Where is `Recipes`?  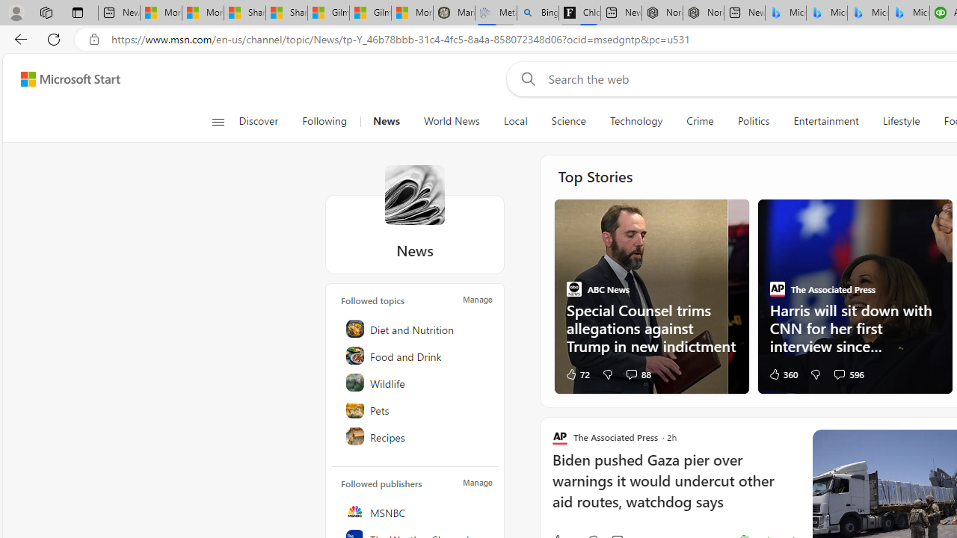 Recipes is located at coordinates (416, 436).